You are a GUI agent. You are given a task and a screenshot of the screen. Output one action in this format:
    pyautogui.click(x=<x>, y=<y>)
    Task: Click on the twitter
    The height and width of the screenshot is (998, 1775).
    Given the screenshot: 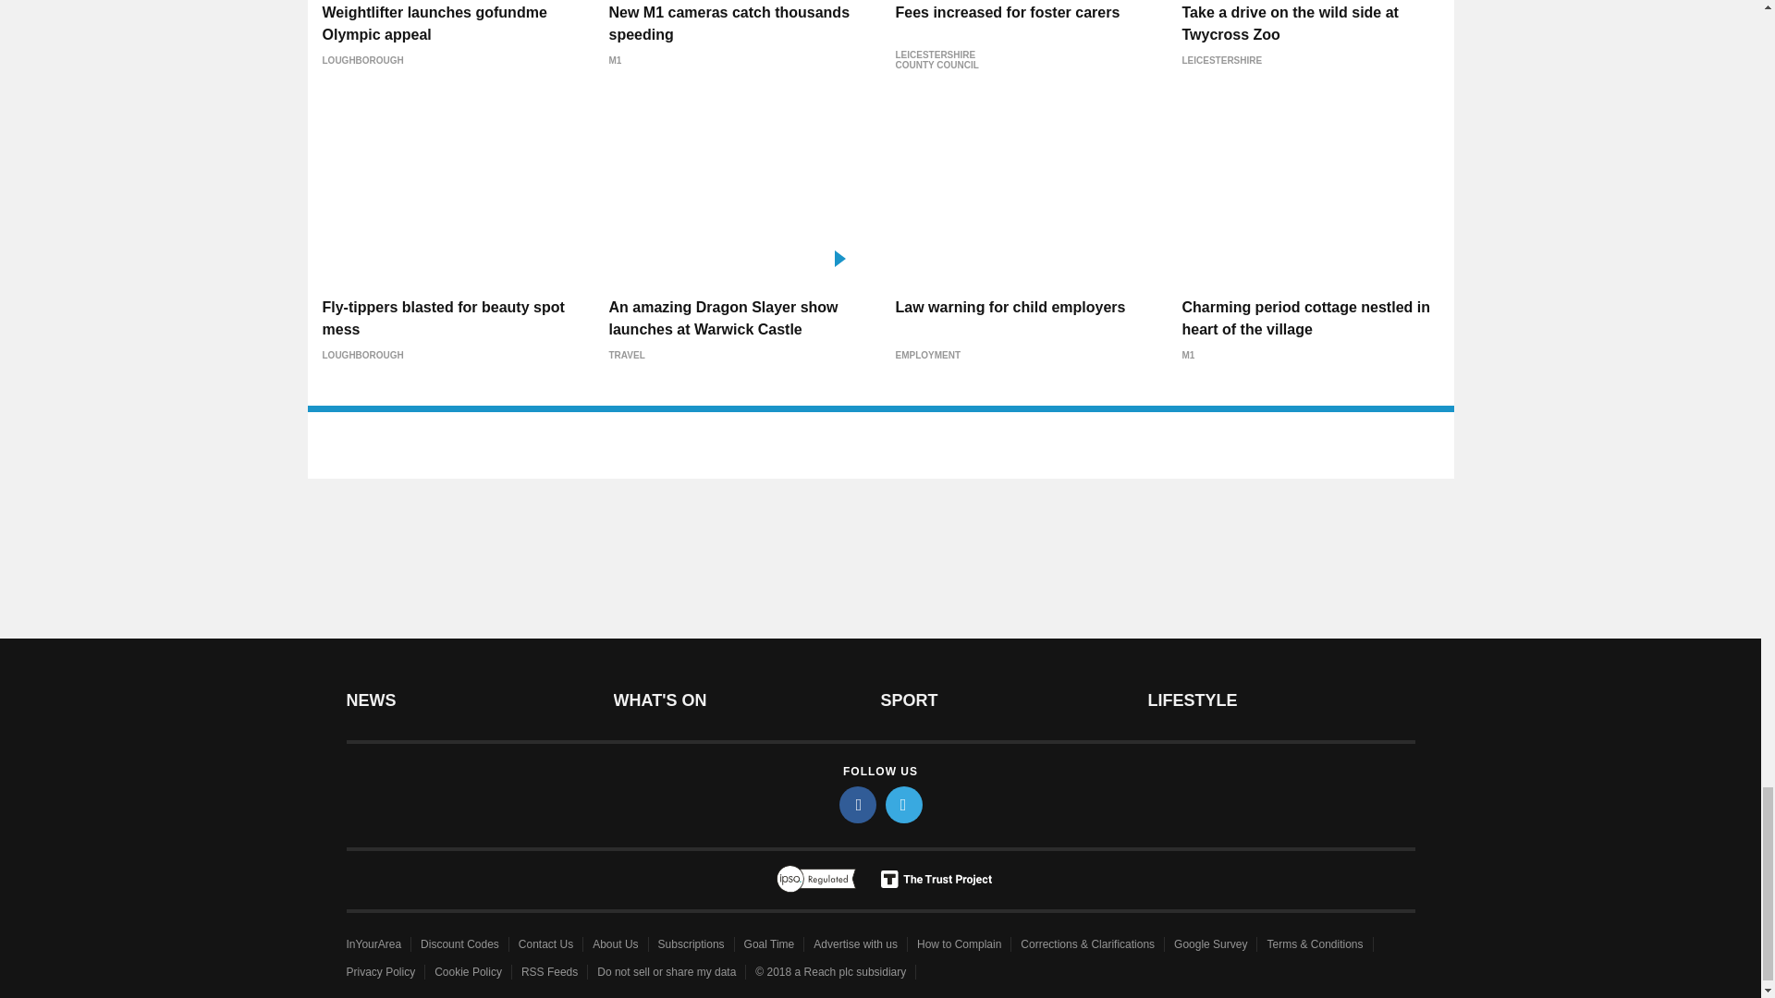 What is the action you would take?
    pyautogui.click(x=904, y=805)
    